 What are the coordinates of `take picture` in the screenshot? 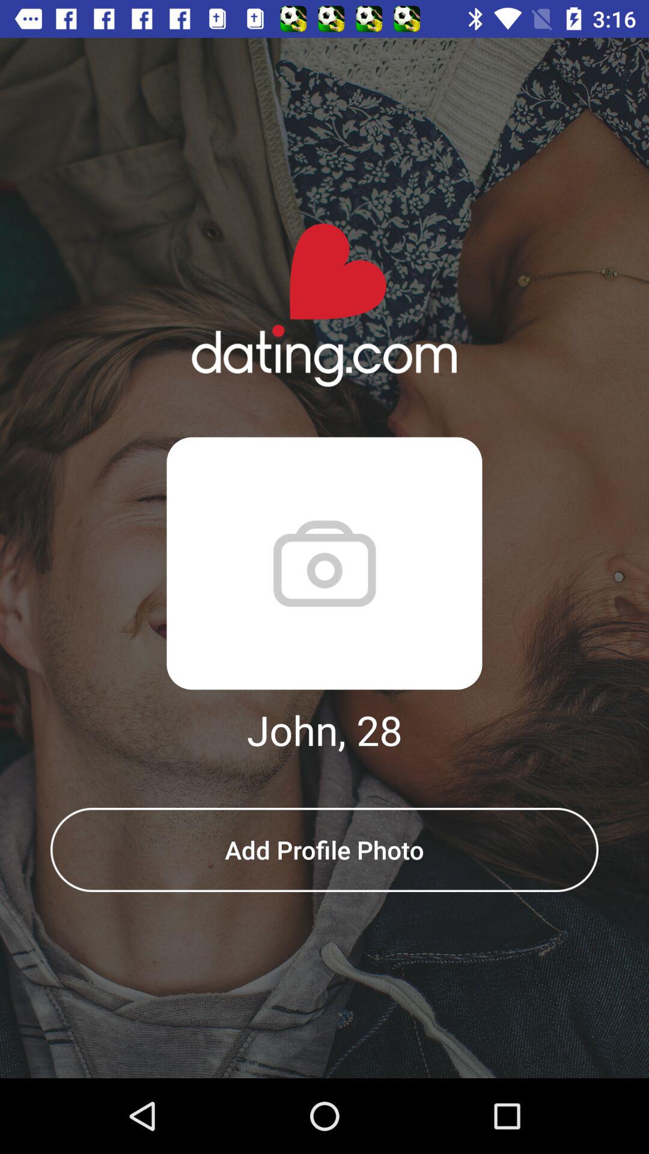 It's located at (324, 563).